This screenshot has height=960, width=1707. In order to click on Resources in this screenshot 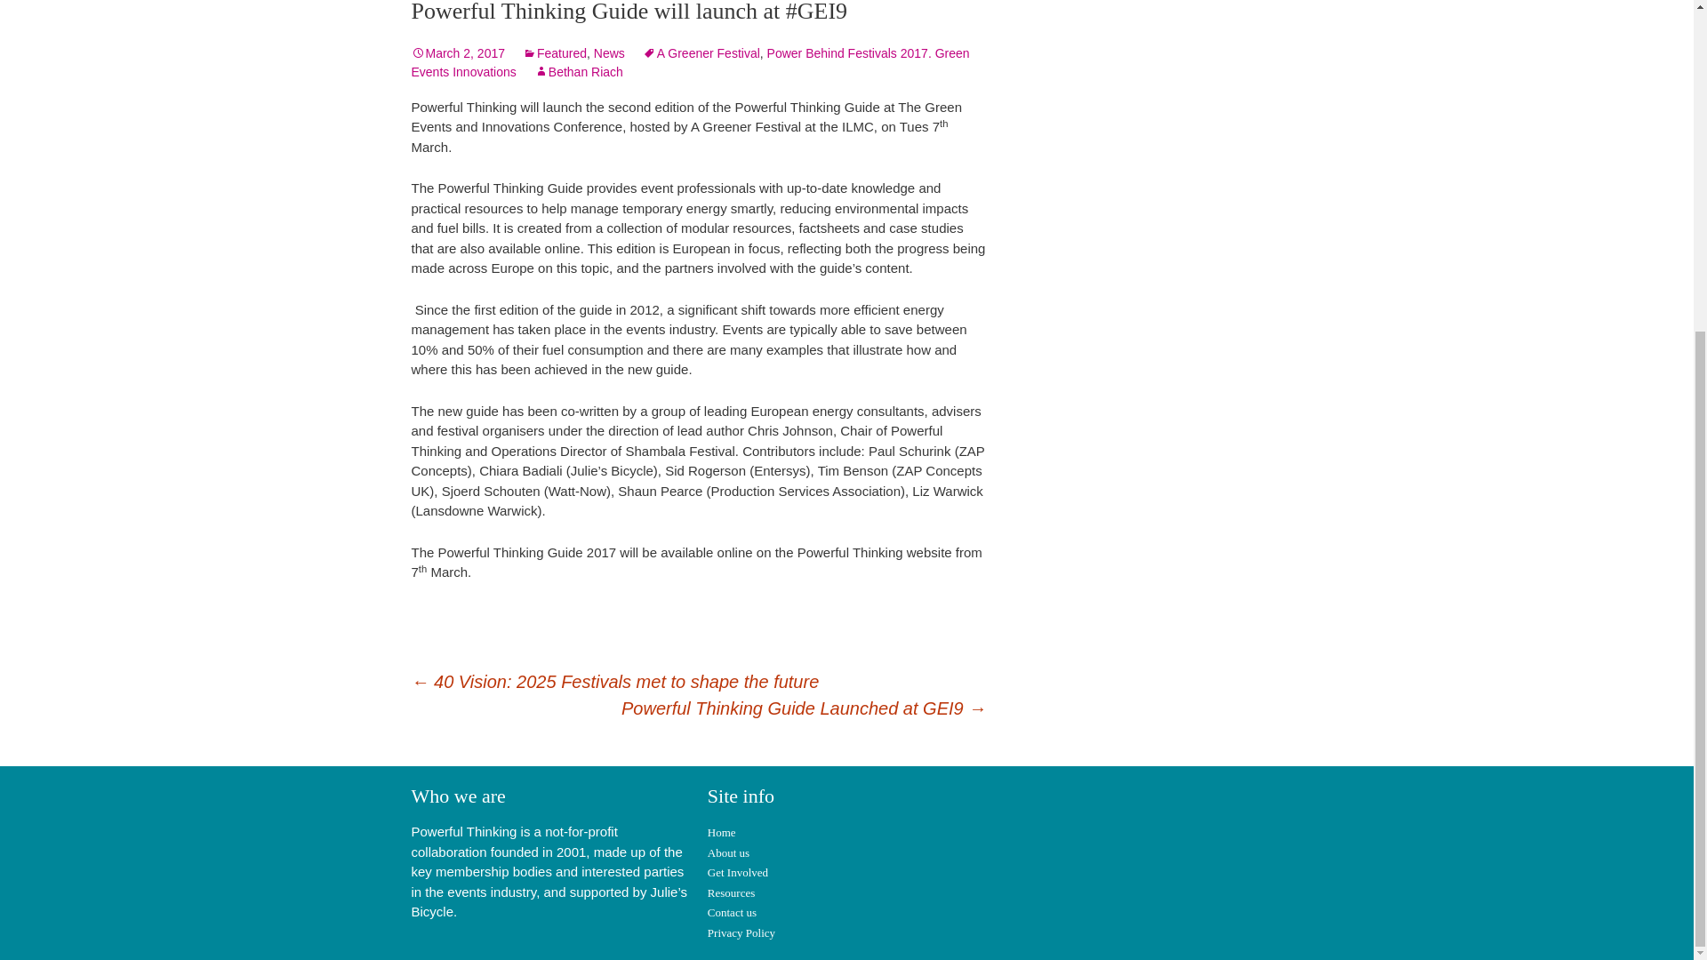, I will do `click(731, 892)`.